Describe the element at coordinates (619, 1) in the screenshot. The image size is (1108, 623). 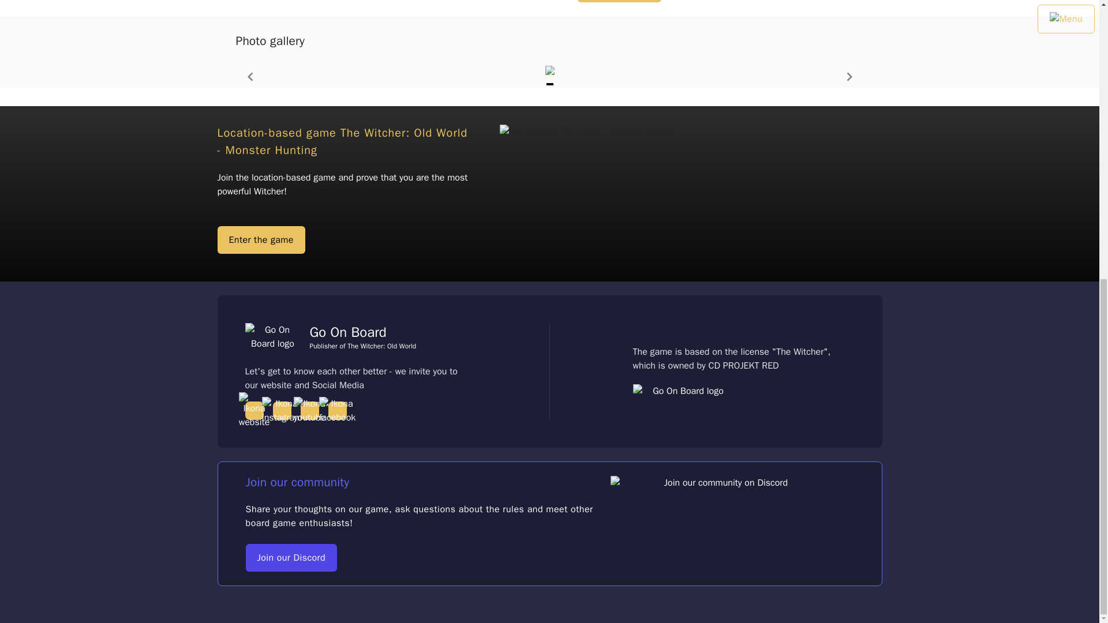
I see `Where to buy?` at that location.